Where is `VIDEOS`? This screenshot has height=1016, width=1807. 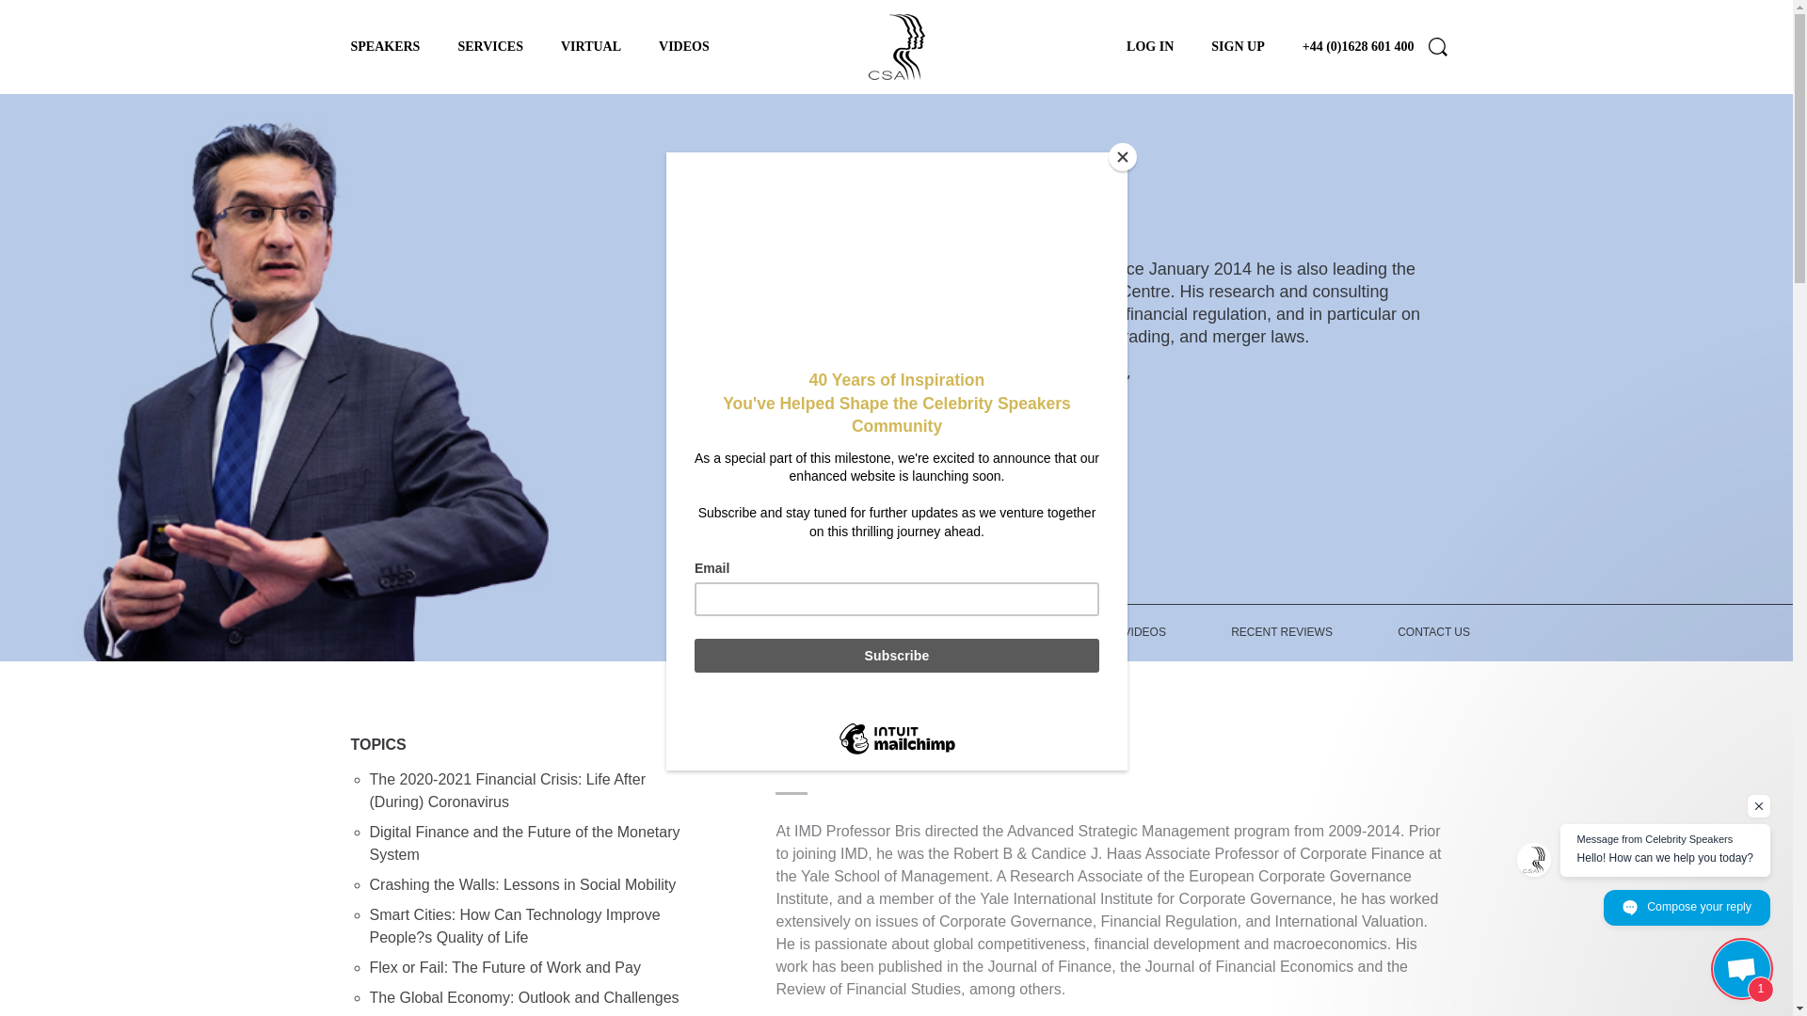 VIDEOS is located at coordinates (684, 47).